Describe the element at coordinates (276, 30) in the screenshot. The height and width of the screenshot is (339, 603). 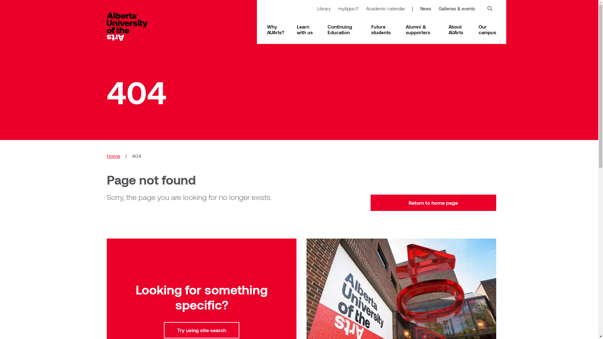
I see `Why AUArts?` at that location.